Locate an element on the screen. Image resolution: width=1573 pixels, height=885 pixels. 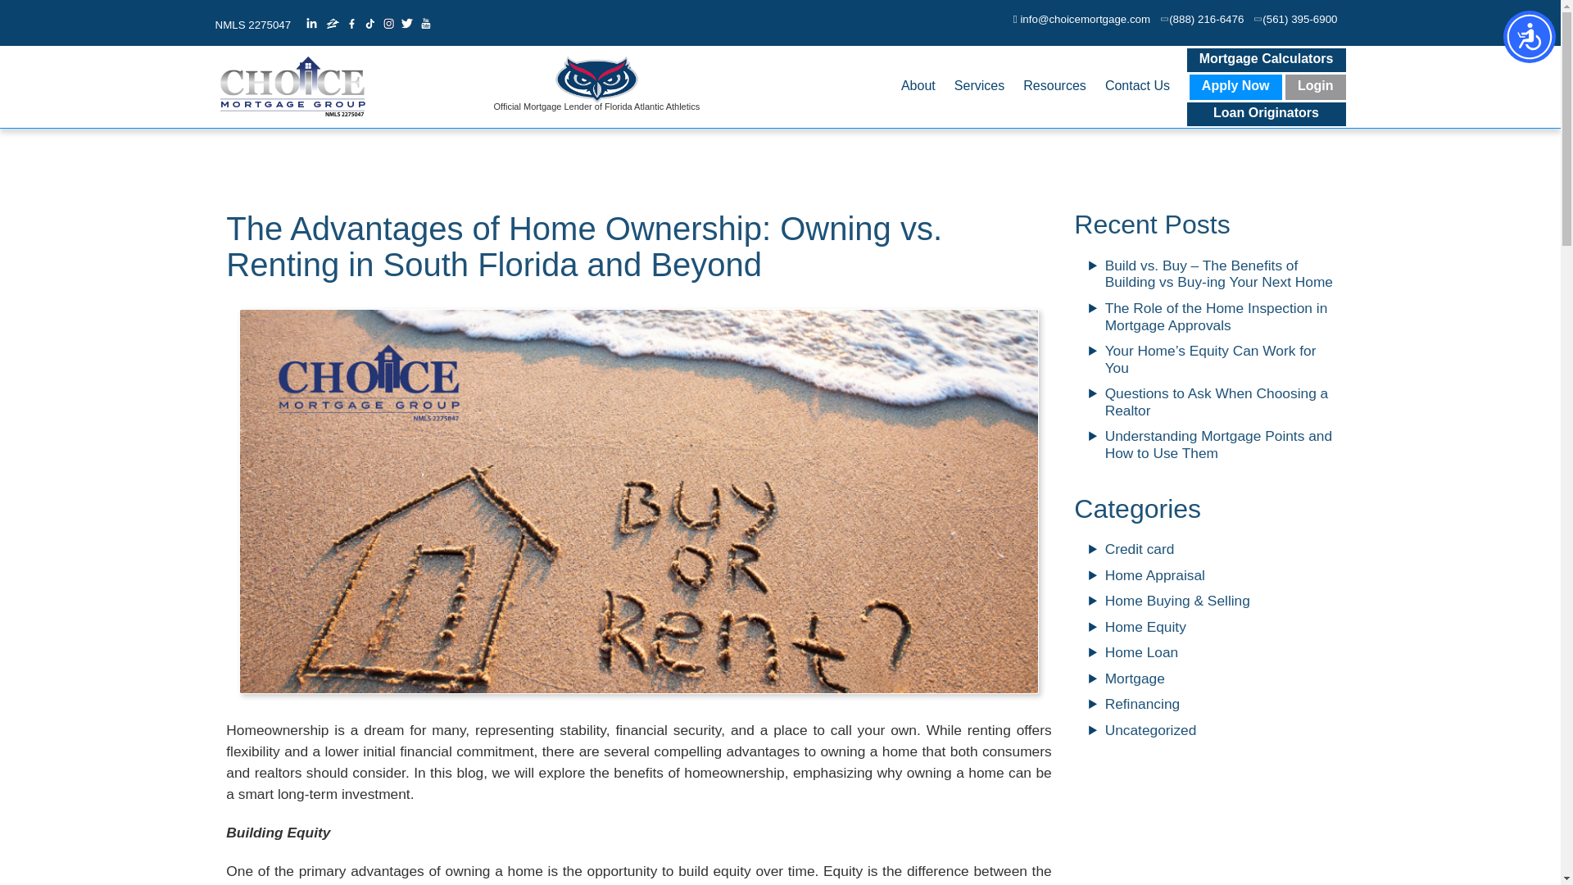
Resources is located at coordinates (1054, 87).